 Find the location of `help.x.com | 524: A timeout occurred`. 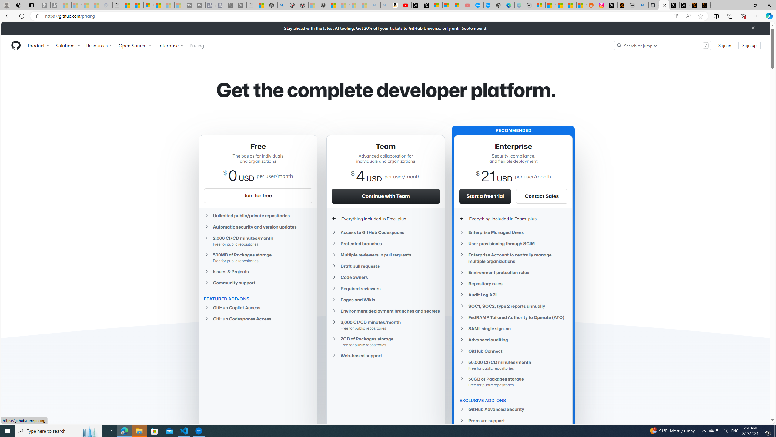

help.x.com | 524: A timeout occurred is located at coordinates (623, 5).